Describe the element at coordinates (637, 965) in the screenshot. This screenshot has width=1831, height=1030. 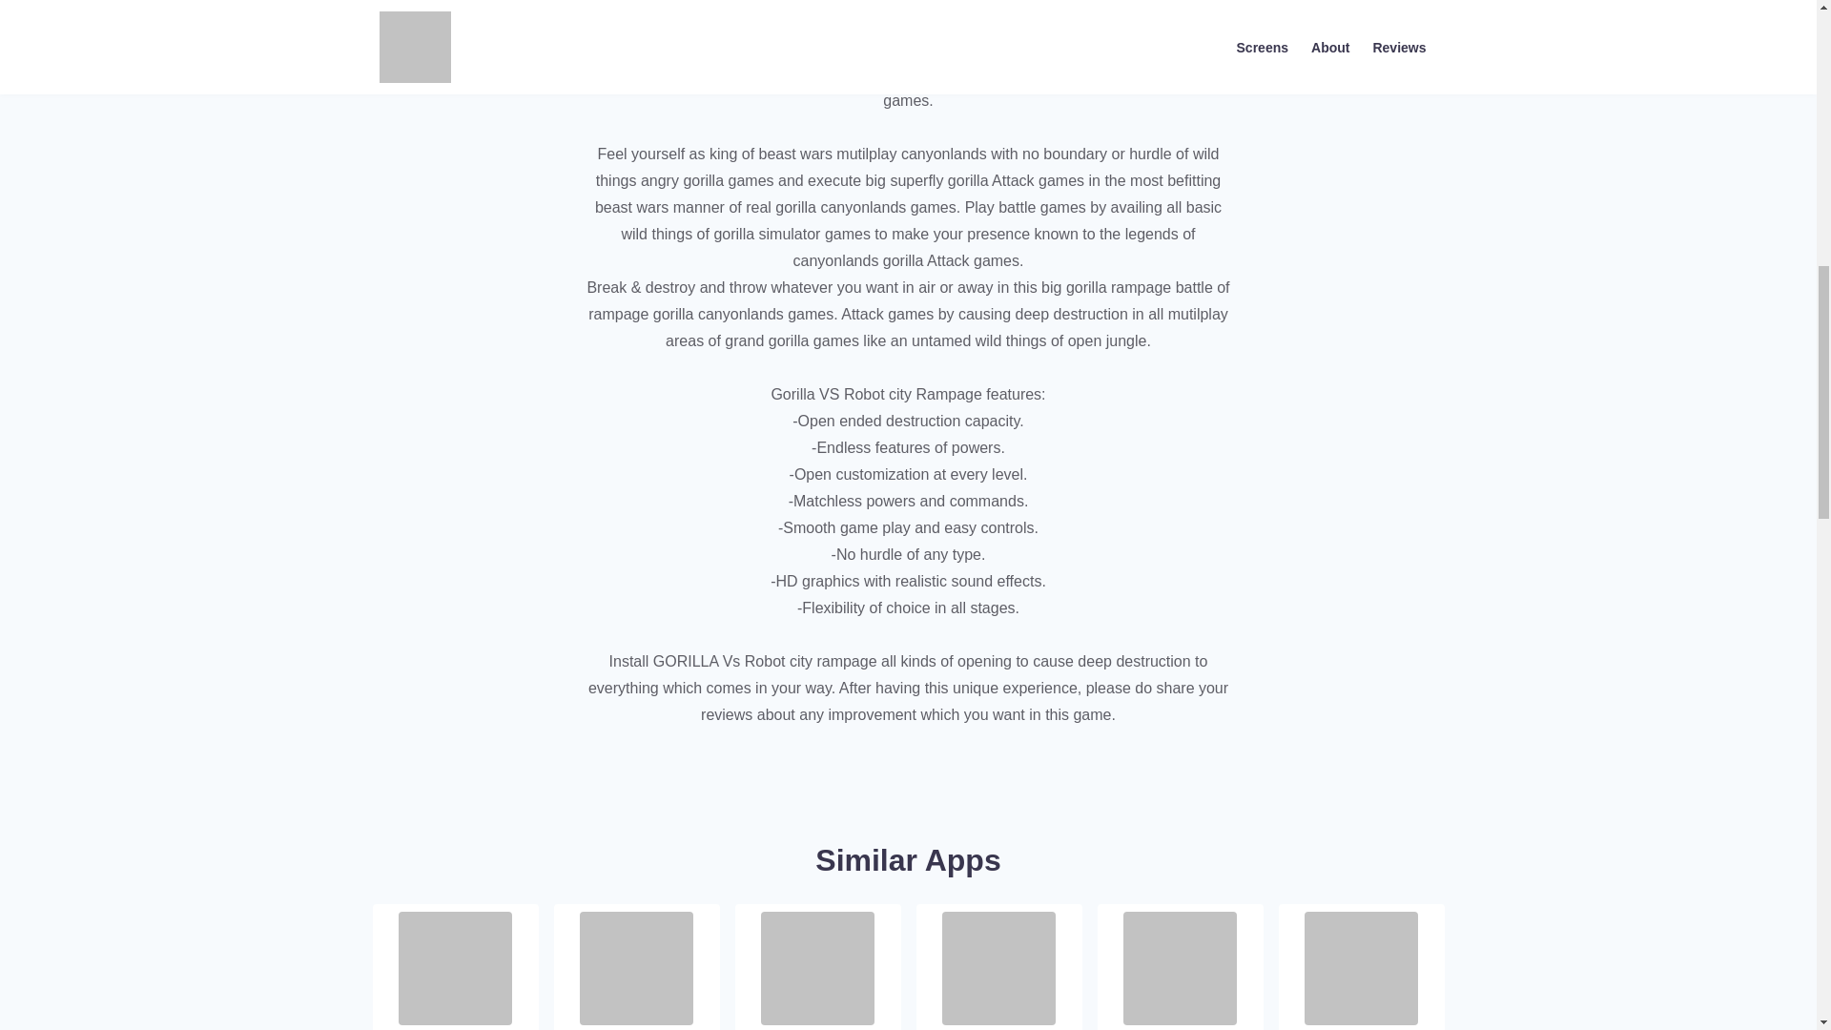
I see `Arrow 3D - Archery Games` at that location.